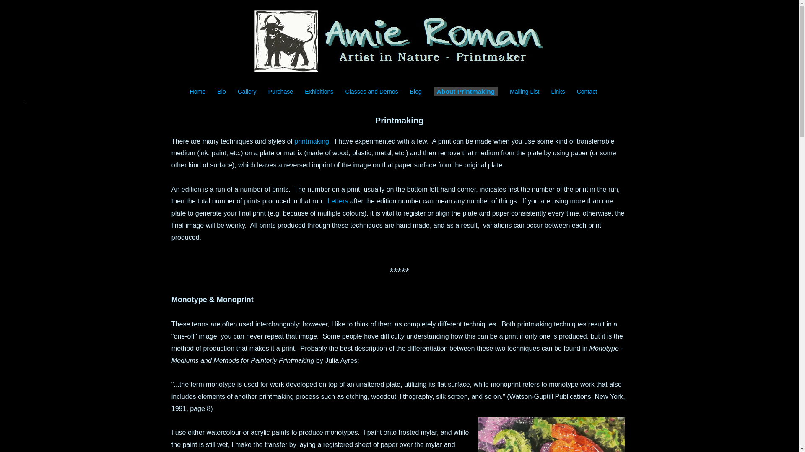 The width and height of the screenshot is (805, 452). I want to click on Bio, so click(221, 92).